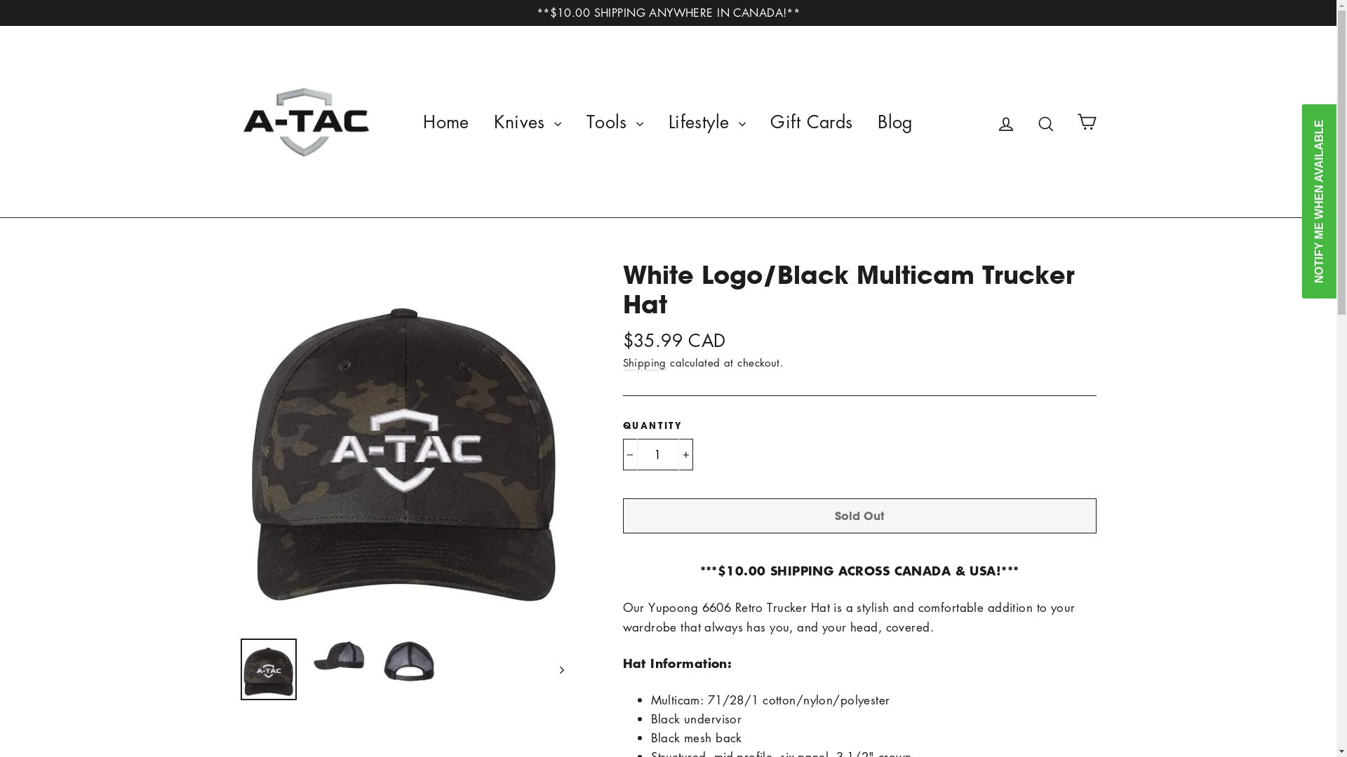  What do you see at coordinates (561, 669) in the screenshot?
I see `Next` at bounding box center [561, 669].